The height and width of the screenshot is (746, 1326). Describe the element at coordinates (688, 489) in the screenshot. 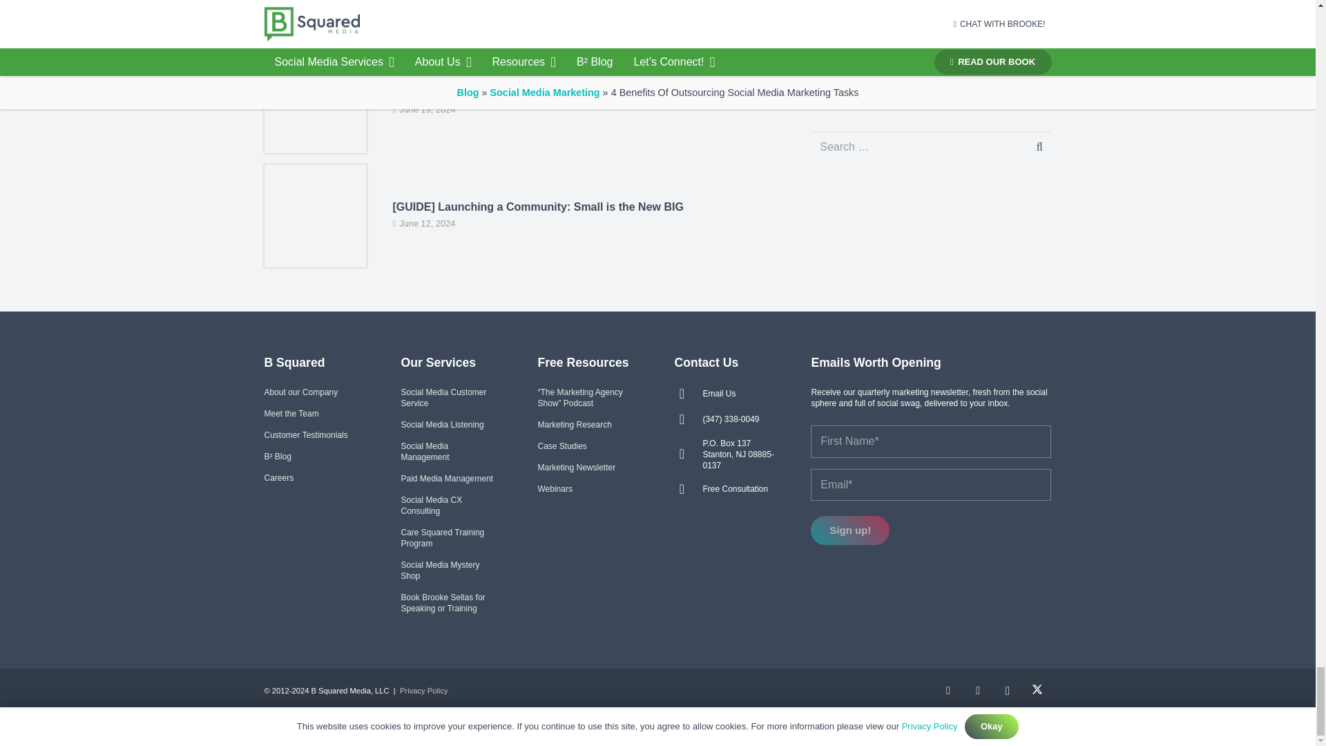

I see `Free Consultation` at that location.